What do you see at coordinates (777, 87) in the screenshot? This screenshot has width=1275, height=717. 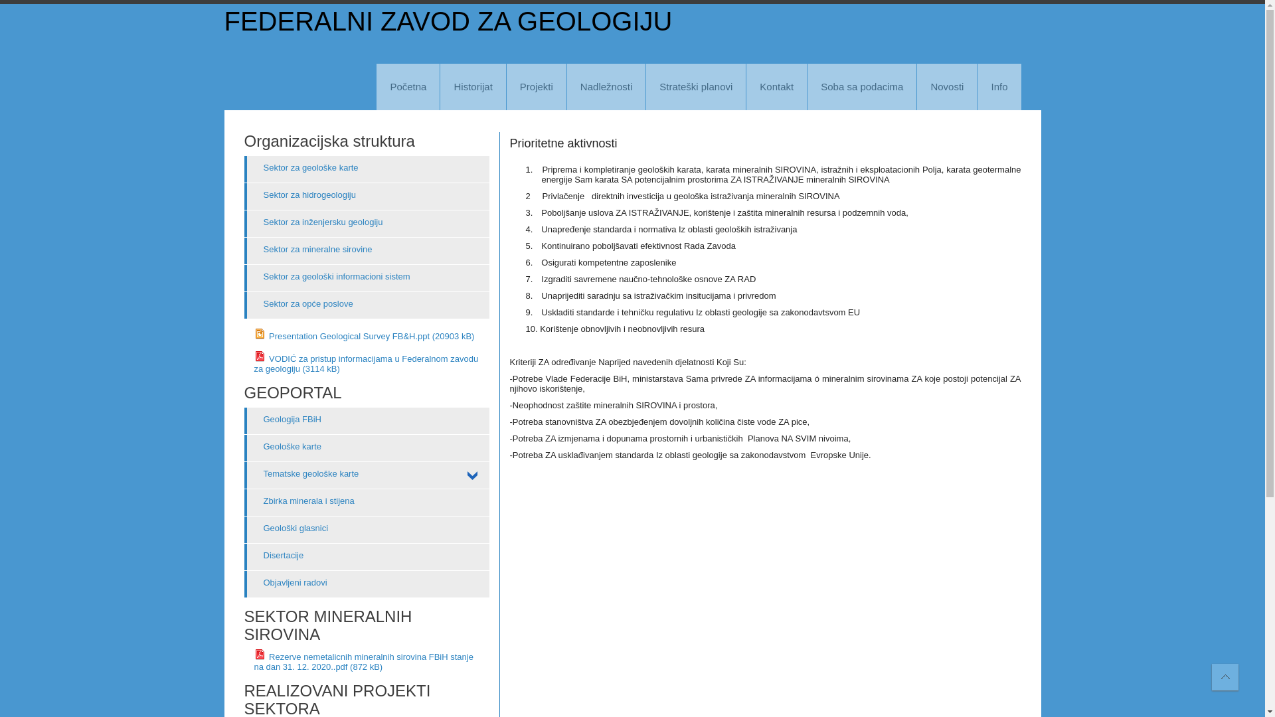 I see `Kontakt` at bounding box center [777, 87].